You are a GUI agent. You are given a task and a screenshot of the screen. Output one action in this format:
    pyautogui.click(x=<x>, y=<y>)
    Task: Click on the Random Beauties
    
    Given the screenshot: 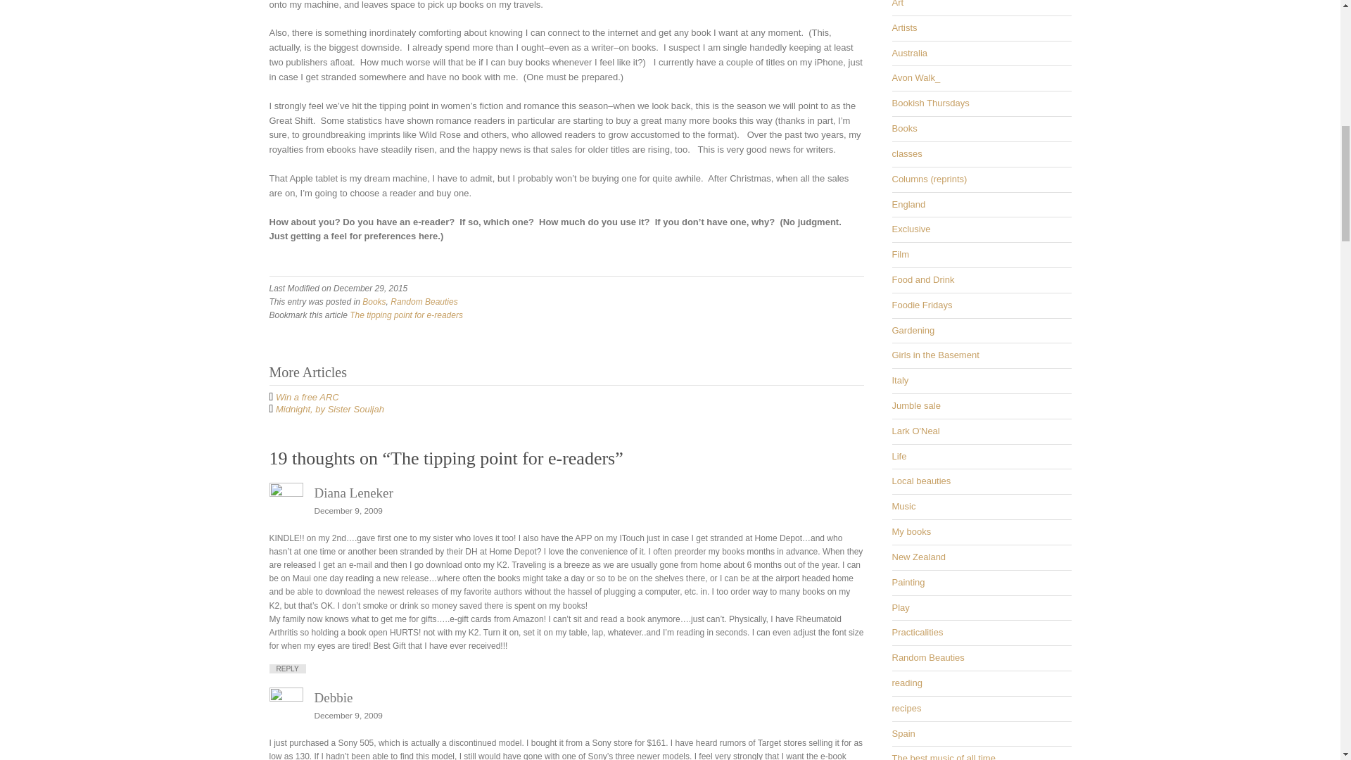 What is the action you would take?
    pyautogui.click(x=424, y=302)
    